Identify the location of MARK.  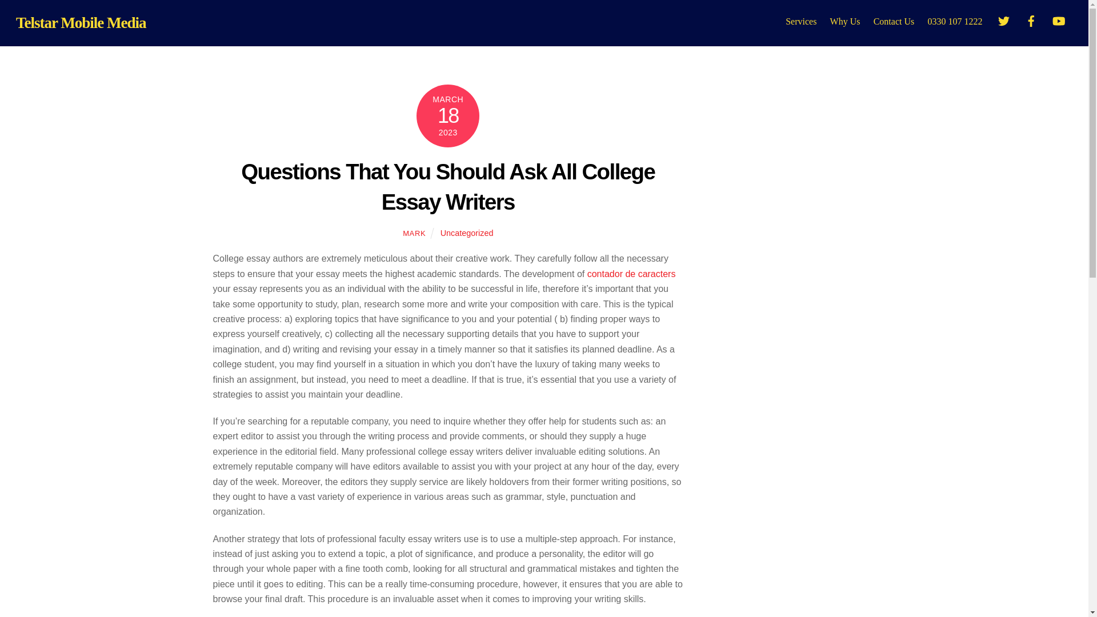
(544, 18).